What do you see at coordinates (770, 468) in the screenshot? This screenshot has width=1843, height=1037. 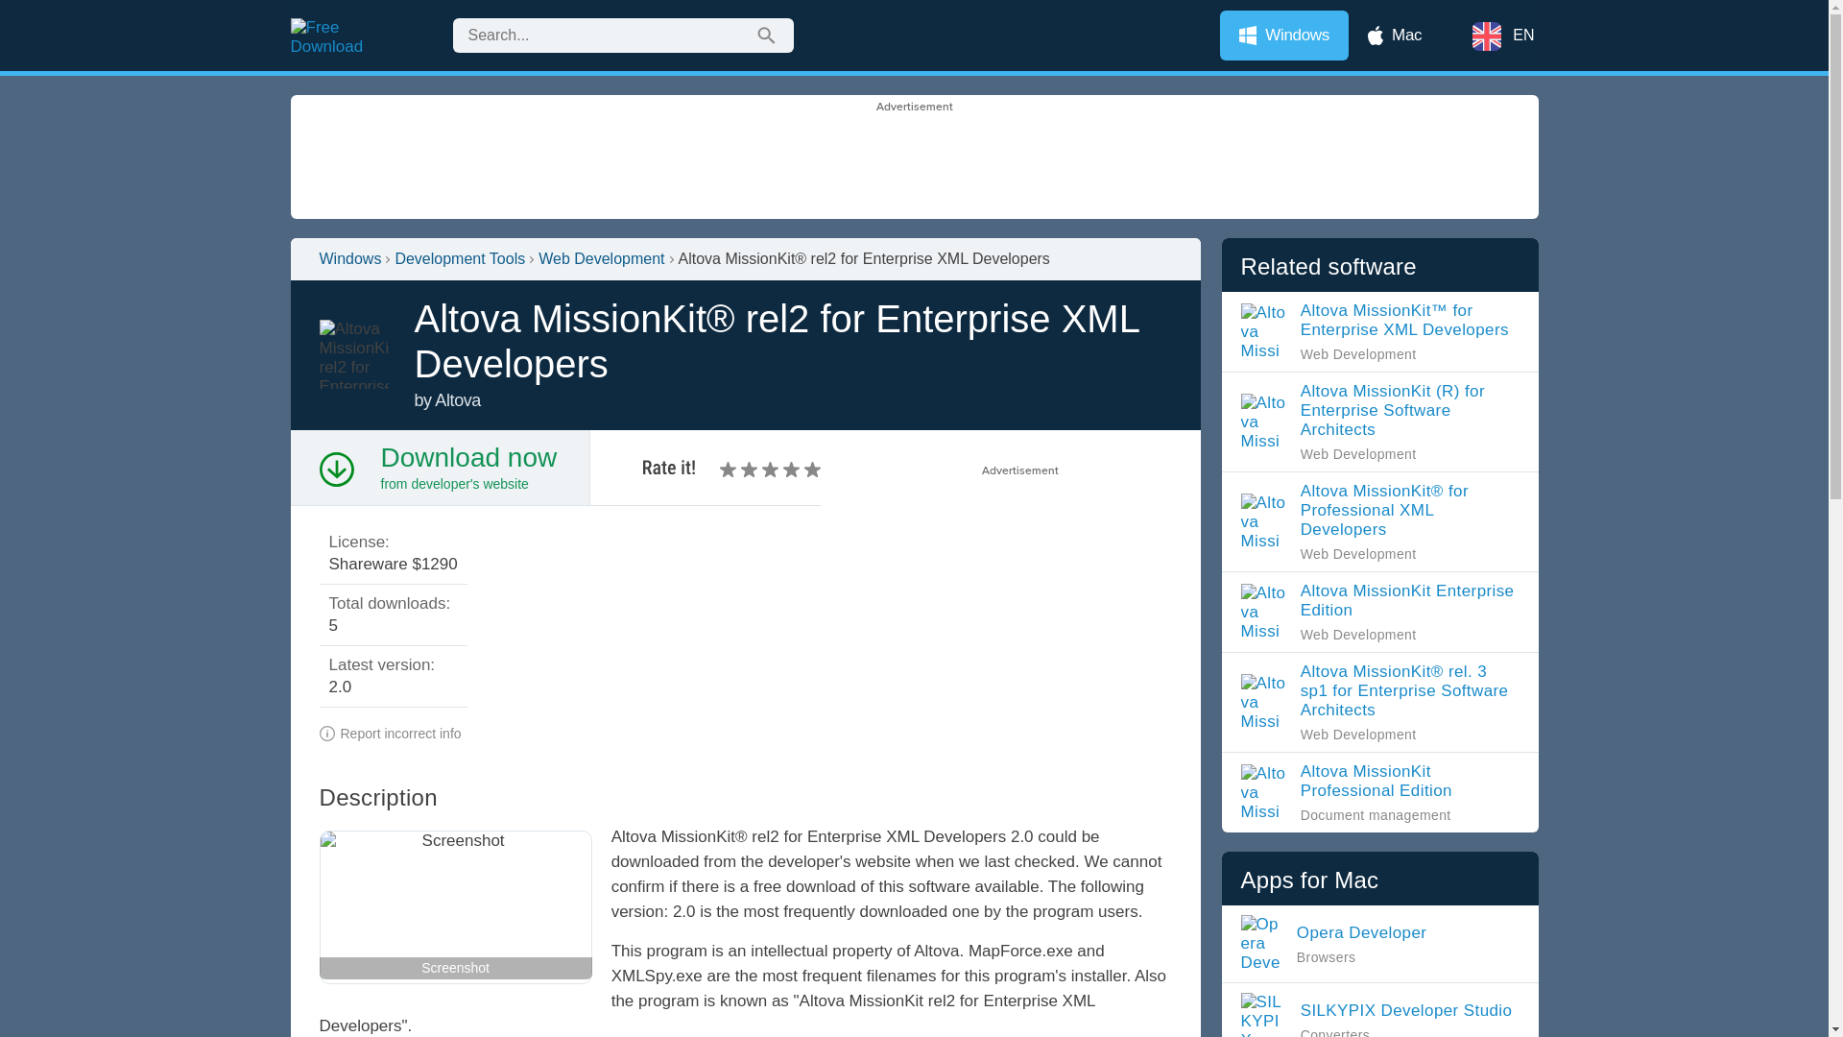 I see `Mac` at bounding box center [770, 468].